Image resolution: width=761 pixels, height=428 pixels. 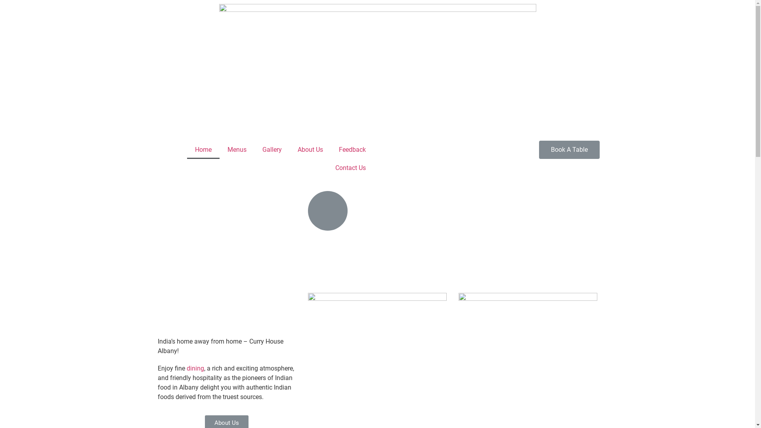 What do you see at coordinates (203, 150) in the screenshot?
I see `Home` at bounding box center [203, 150].